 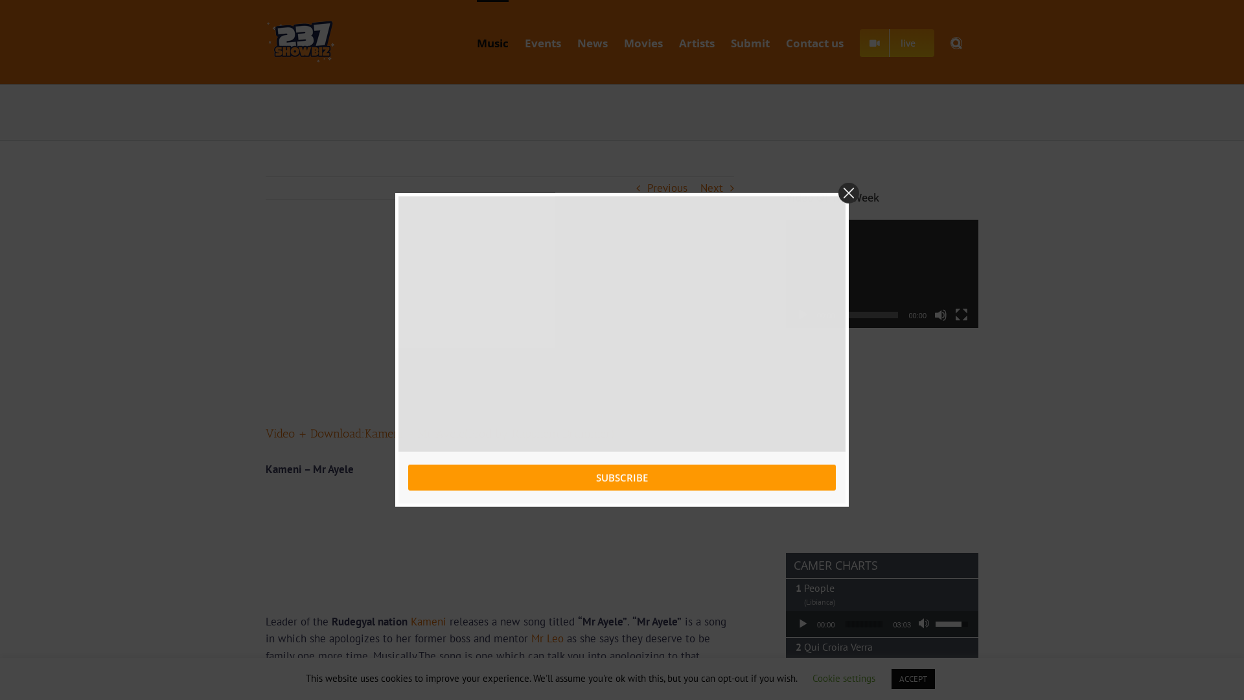 What do you see at coordinates (667, 188) in the screenshot?
I see `Previous` at bounding box center [667, 188].